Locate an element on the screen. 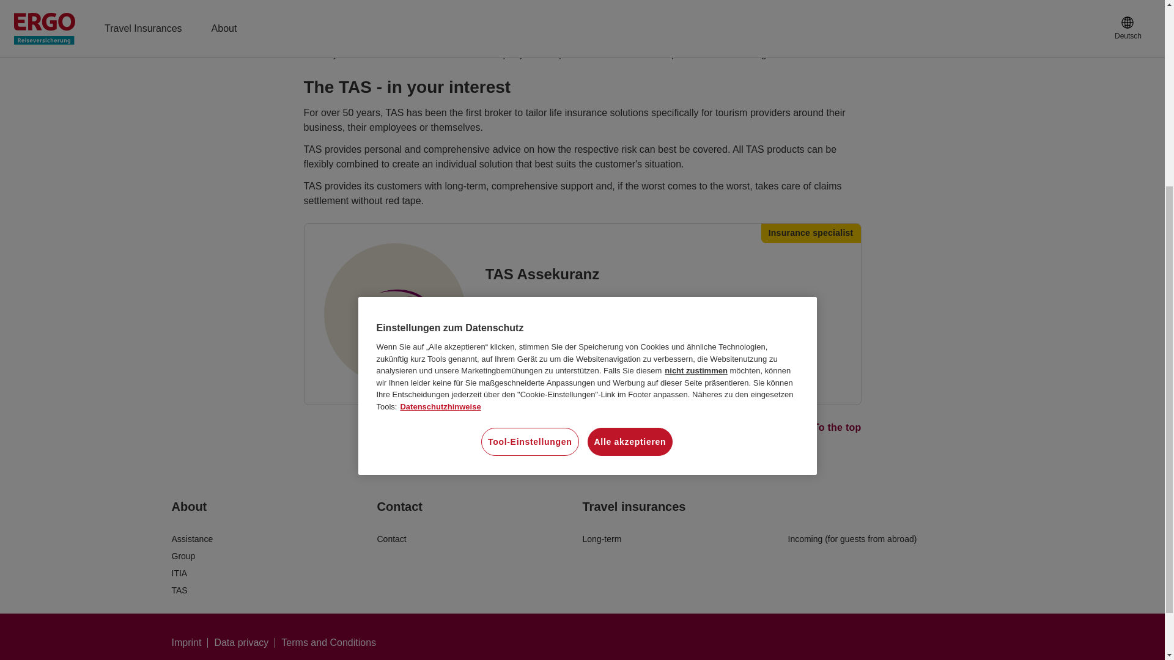  ITIA is located at coordinates (274, 573).